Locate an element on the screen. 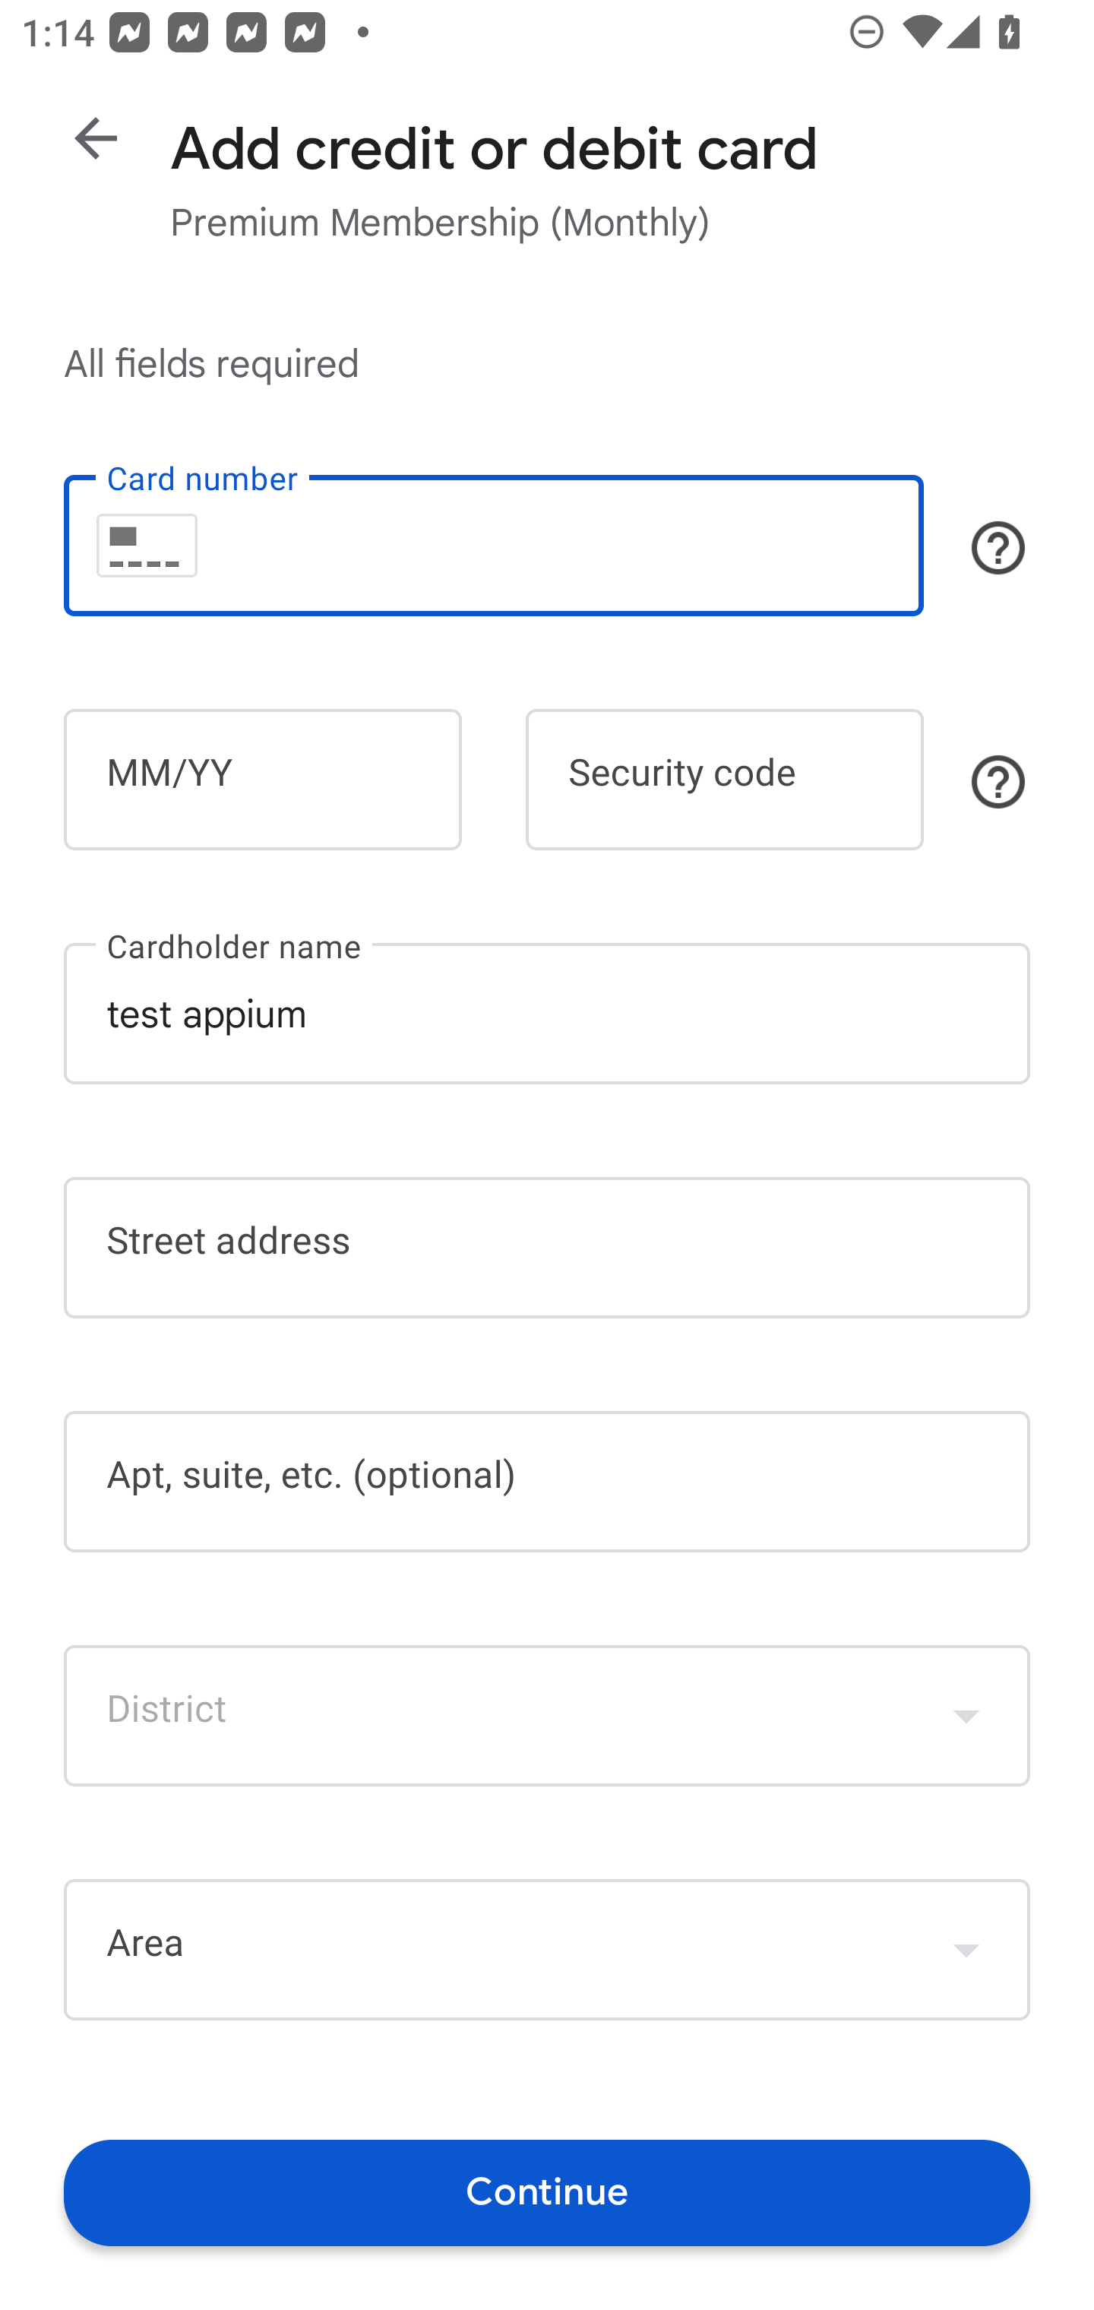 The width and height of the screenshot is (1094, 2310). Security code help is located at coordinates (998, 782).